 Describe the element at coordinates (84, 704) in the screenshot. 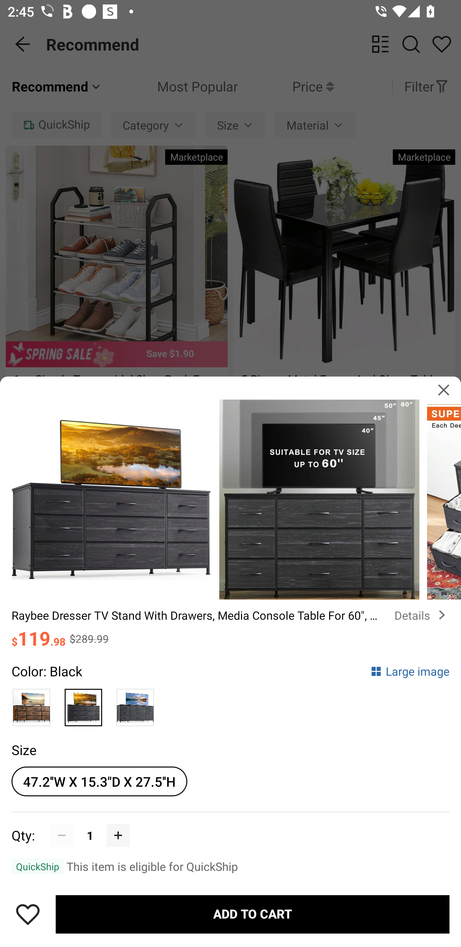

I see `Black` at that location.